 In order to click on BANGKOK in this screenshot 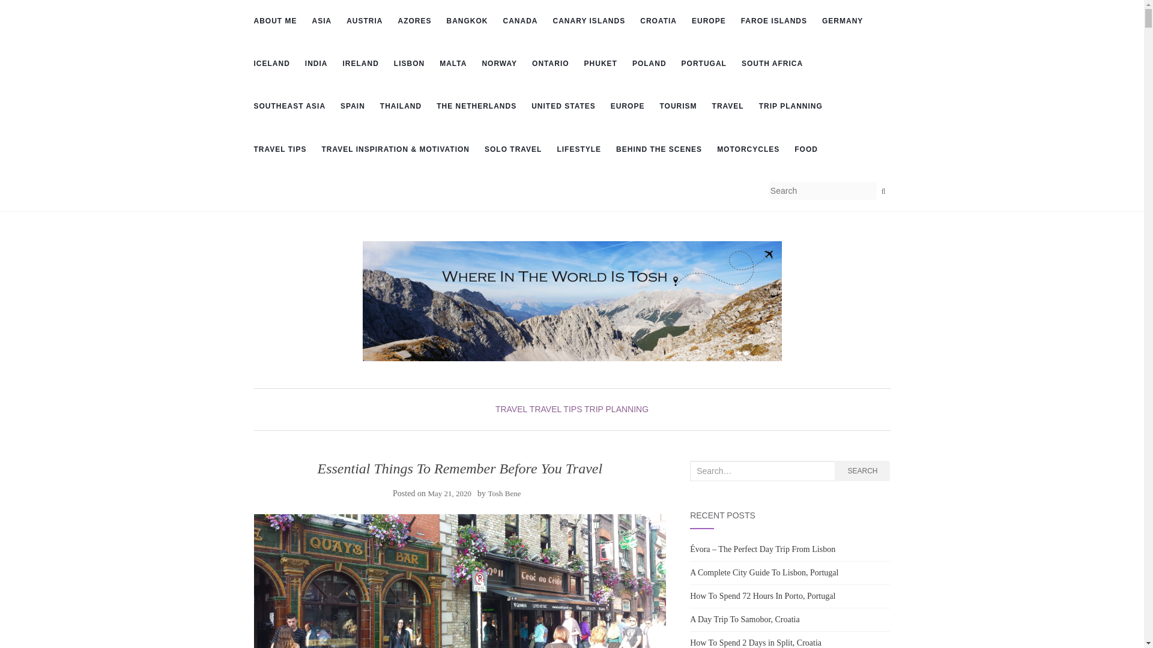, I will do `click(467, 22)`.